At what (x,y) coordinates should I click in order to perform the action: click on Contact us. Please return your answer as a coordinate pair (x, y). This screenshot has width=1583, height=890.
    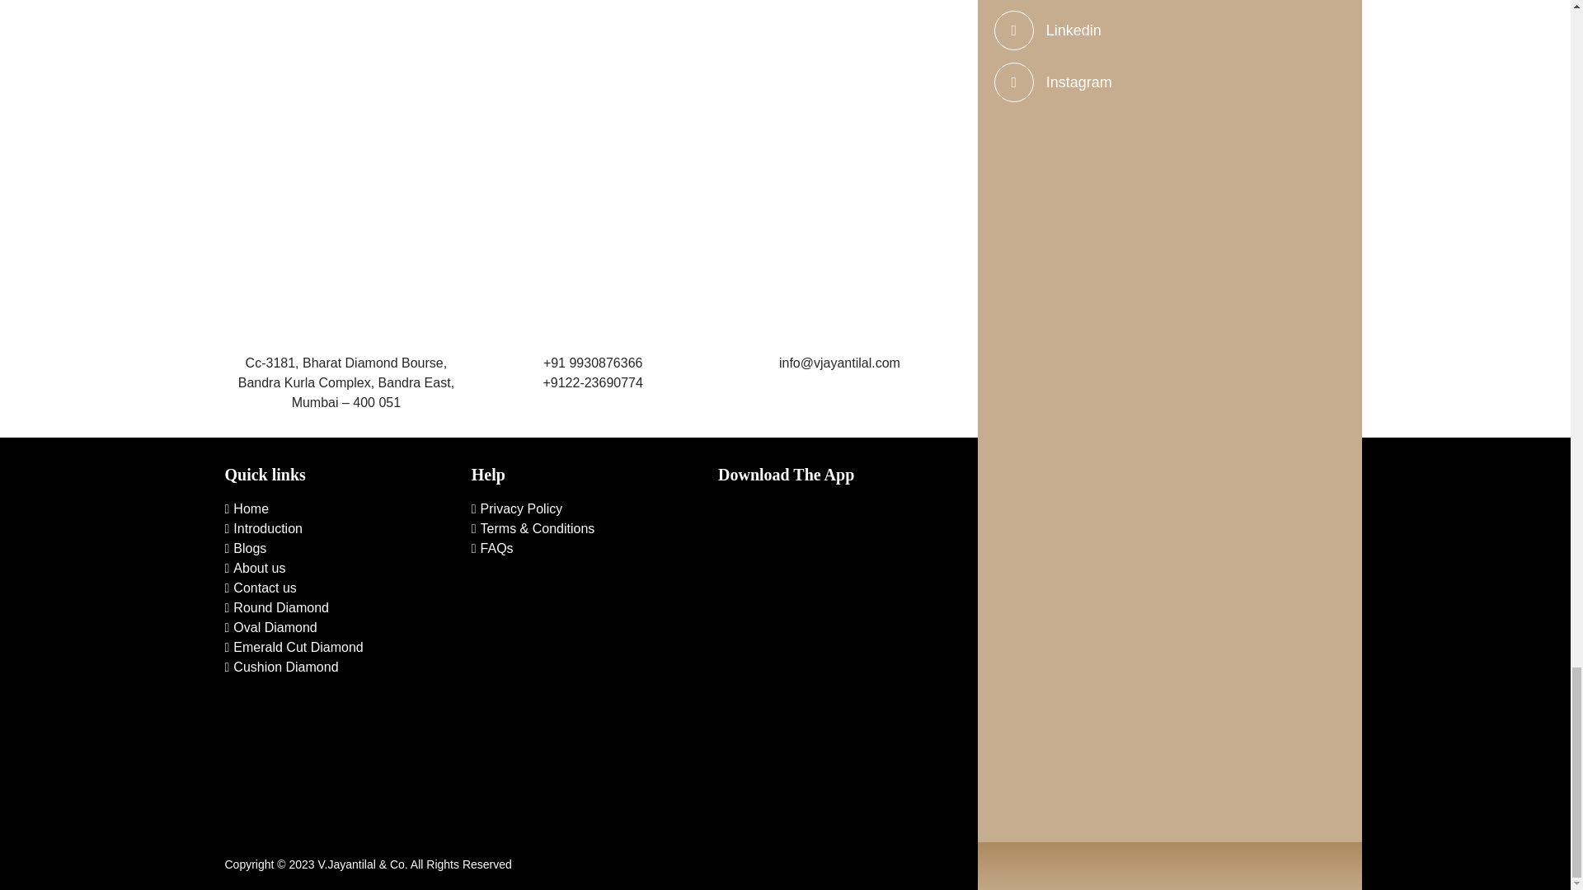
    Looking at the image, I should click on (261, 588).